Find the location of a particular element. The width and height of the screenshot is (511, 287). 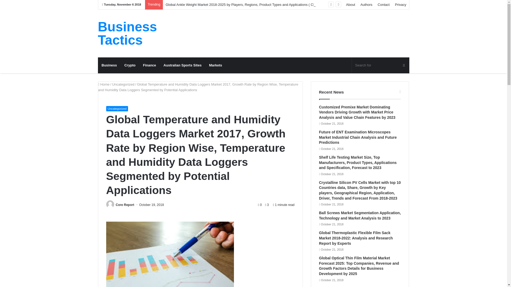

Search for is located at coordinates (381, 65).